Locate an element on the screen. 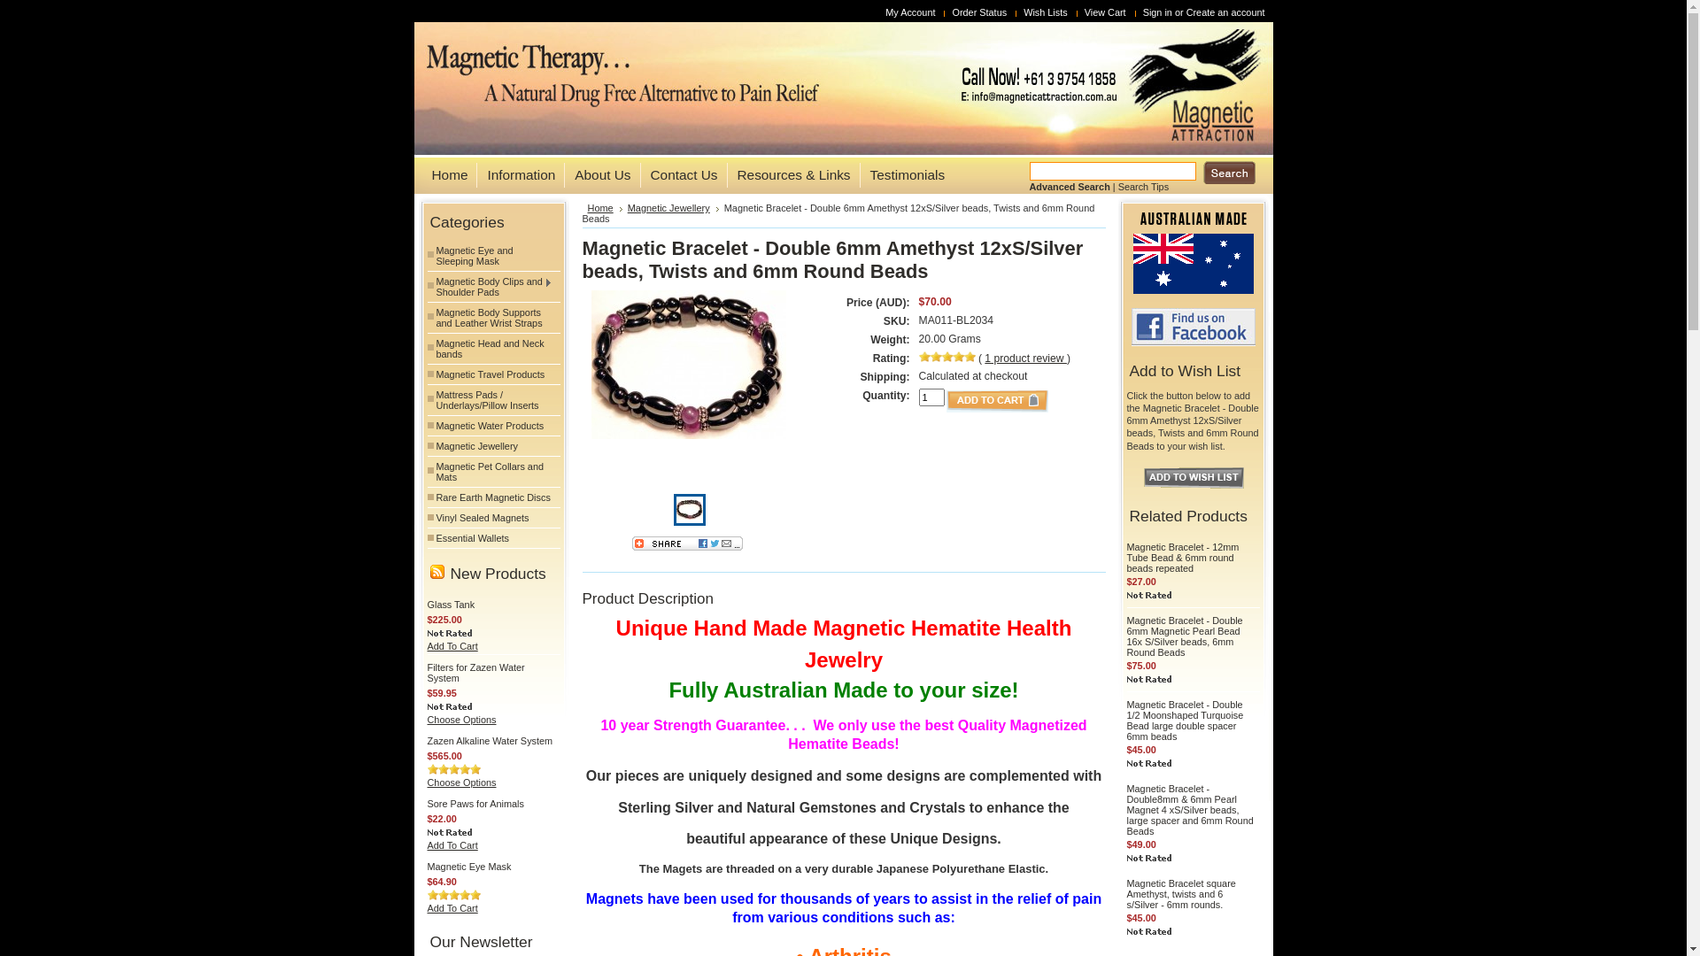 The width and height of the screenshot is (1700, 956). Choose Options is located at coordinates (461, 720).